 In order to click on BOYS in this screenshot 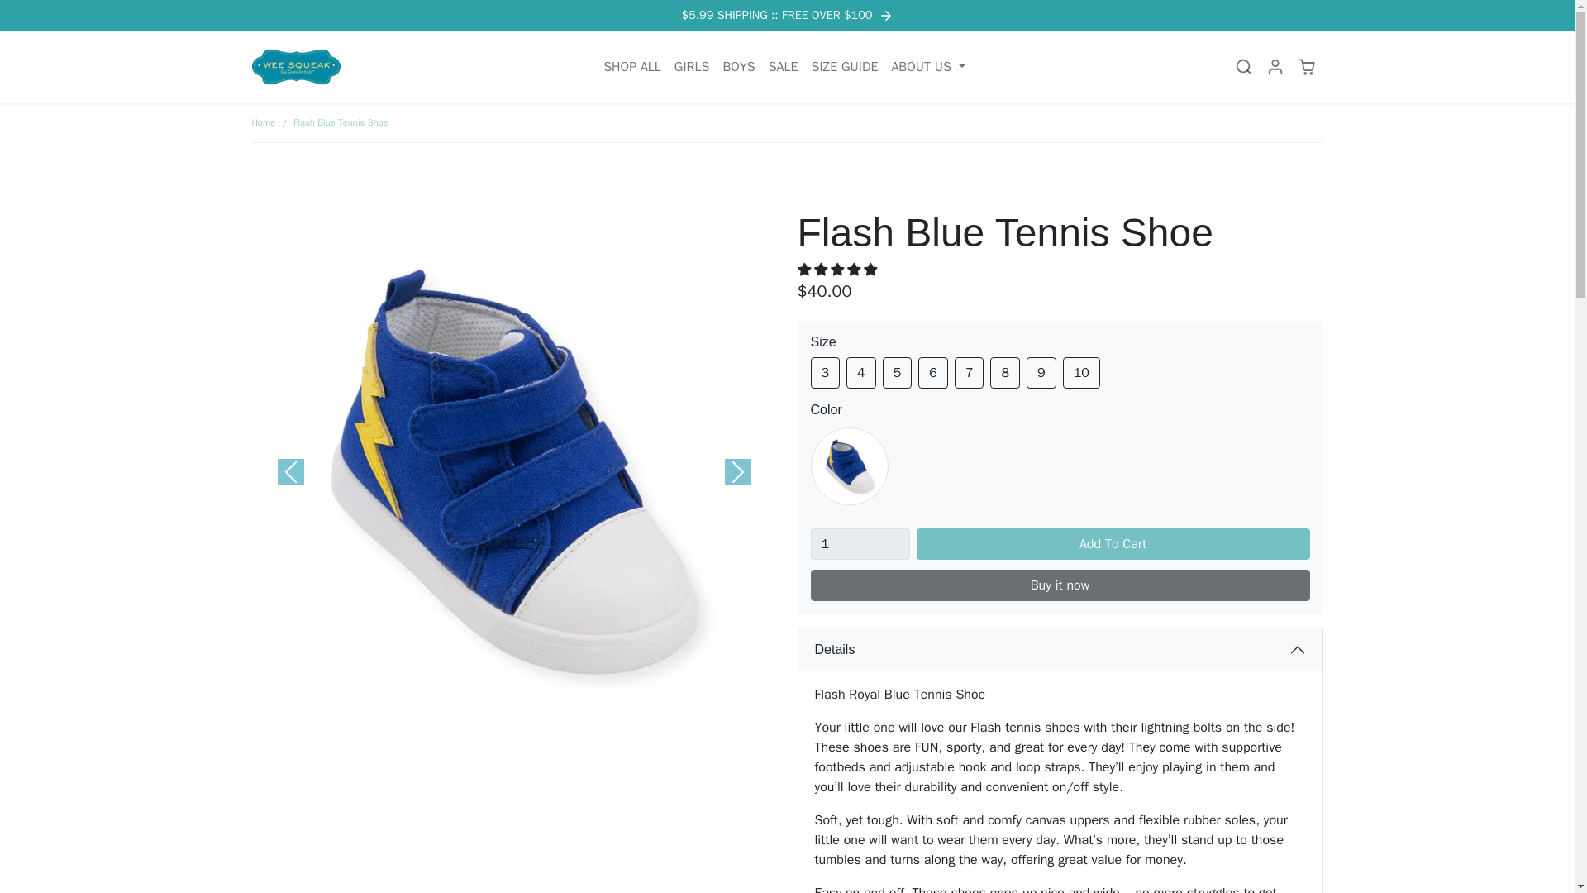, I will do `click(738, 66)`.